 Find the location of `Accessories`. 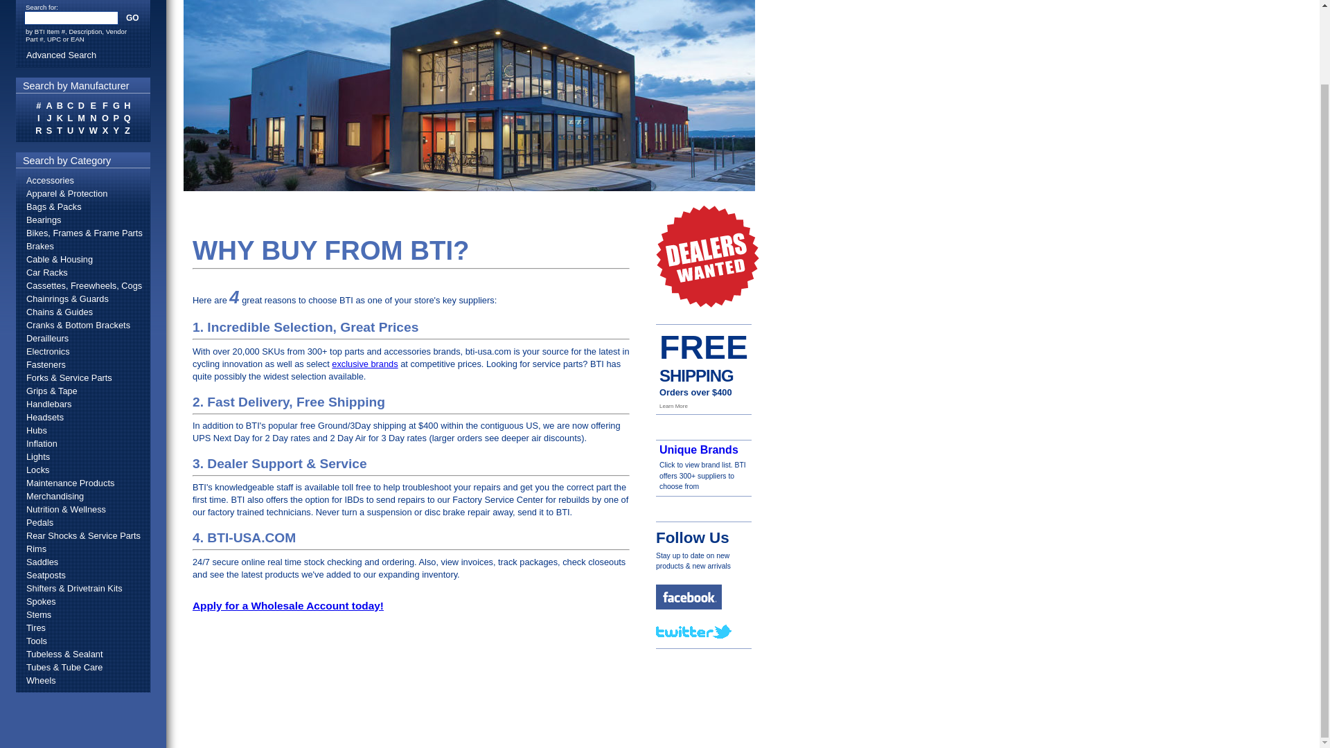

Accessories is located at coordinates (82, 180).